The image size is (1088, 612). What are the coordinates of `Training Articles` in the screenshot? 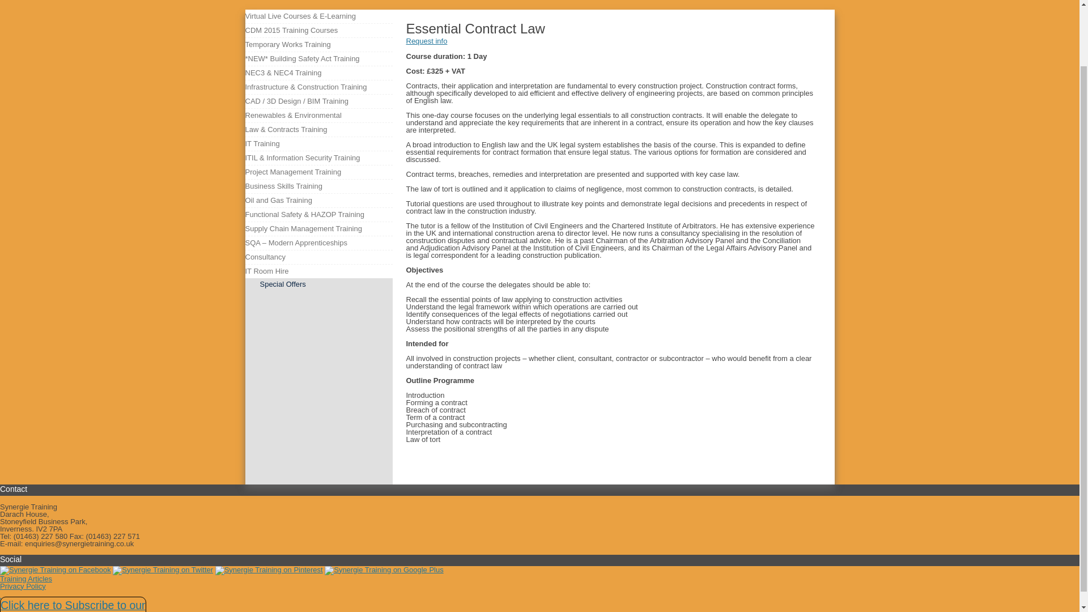 It's located at (26, 578).